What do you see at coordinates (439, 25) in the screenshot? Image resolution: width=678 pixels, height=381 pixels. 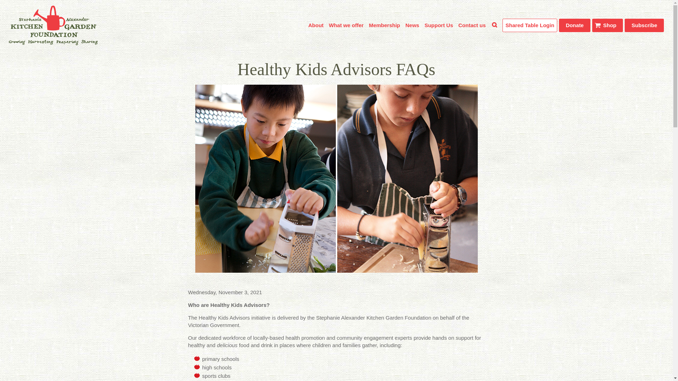 I see `Support Us` at bounding box center [439, 25].